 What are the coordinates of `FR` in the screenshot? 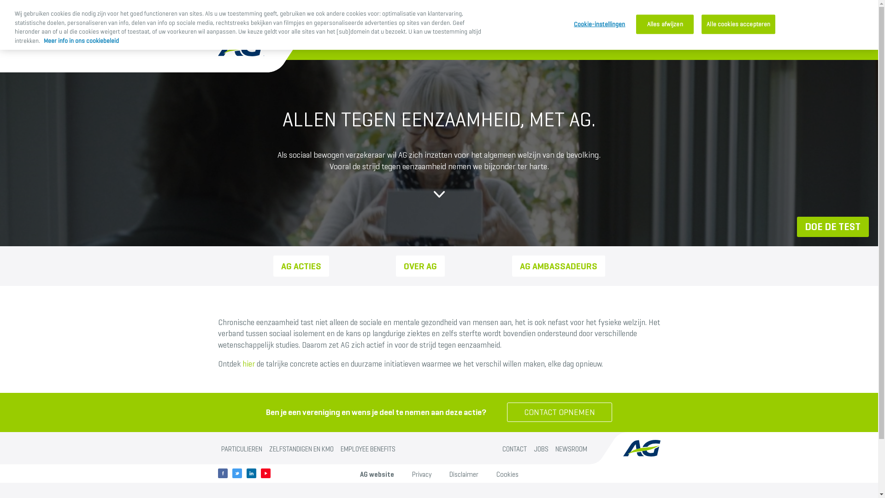 It's located at (631, 17).